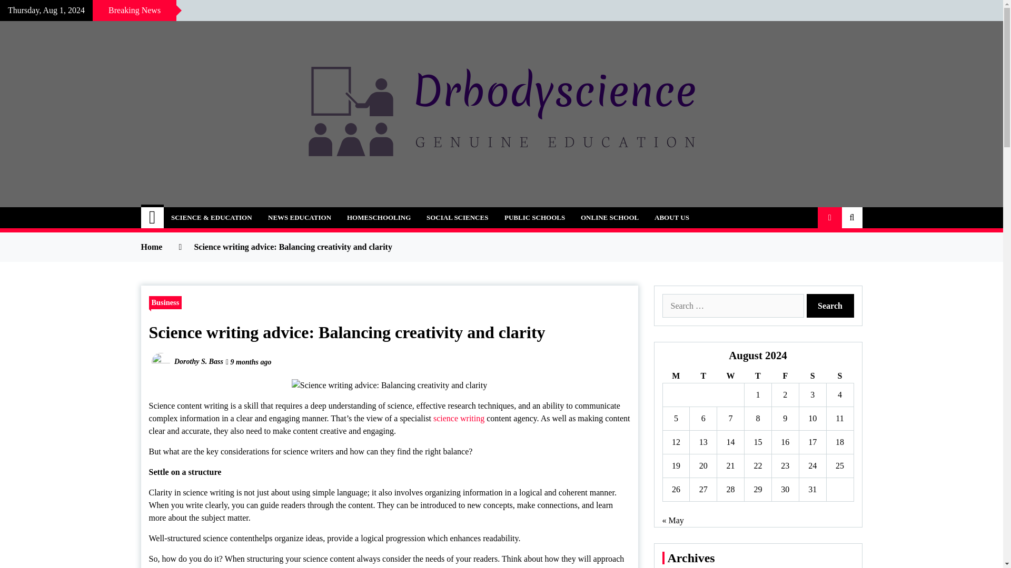 The image size is (1011, 568). What do you see at coordinates (378, 218) in the screenshot?
I see `HOMESCHOOLING` at bounding box center [378, 218].